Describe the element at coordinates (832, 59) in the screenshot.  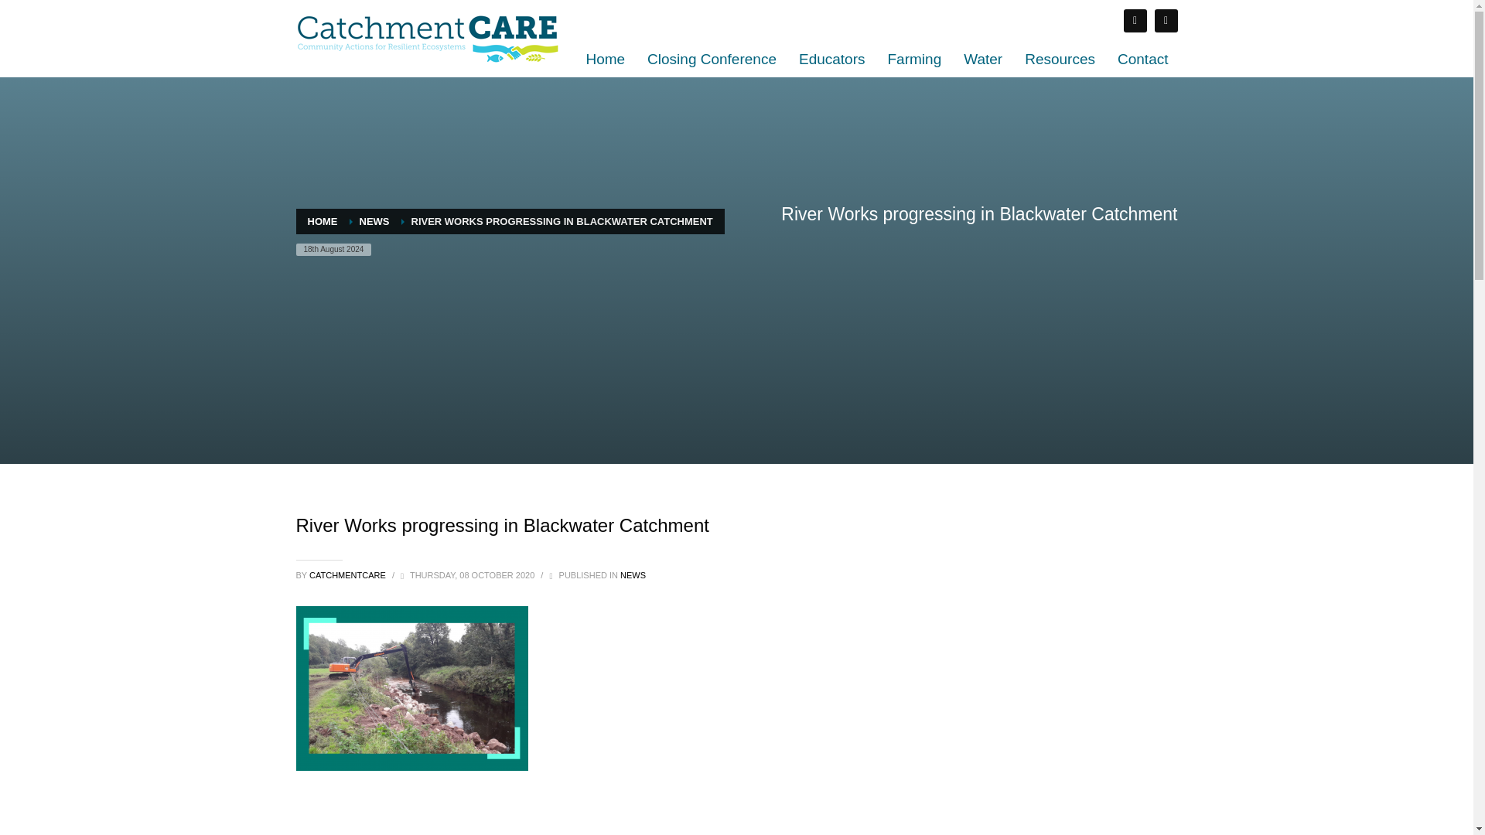
I see `Educators` at that location.